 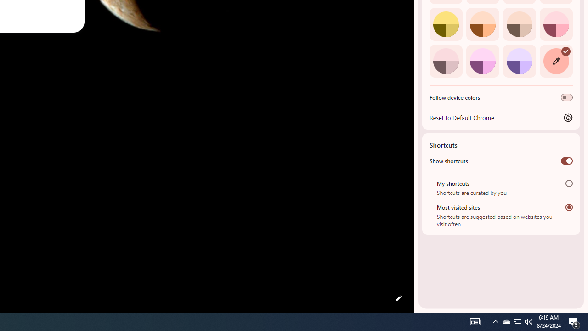 I want to click on Fuchsia, so click(x=482, y=61).